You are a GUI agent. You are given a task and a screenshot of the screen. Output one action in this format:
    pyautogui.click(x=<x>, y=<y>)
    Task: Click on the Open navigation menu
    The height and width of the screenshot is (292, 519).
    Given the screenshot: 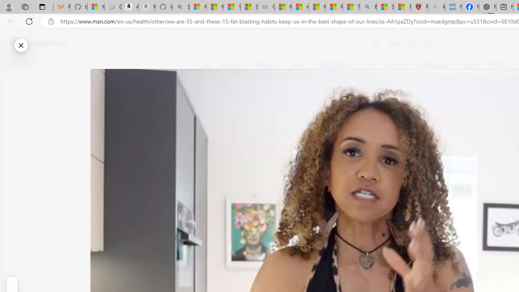 What is the action you would take?
    pyautogui.click(x=208, y=66)
    